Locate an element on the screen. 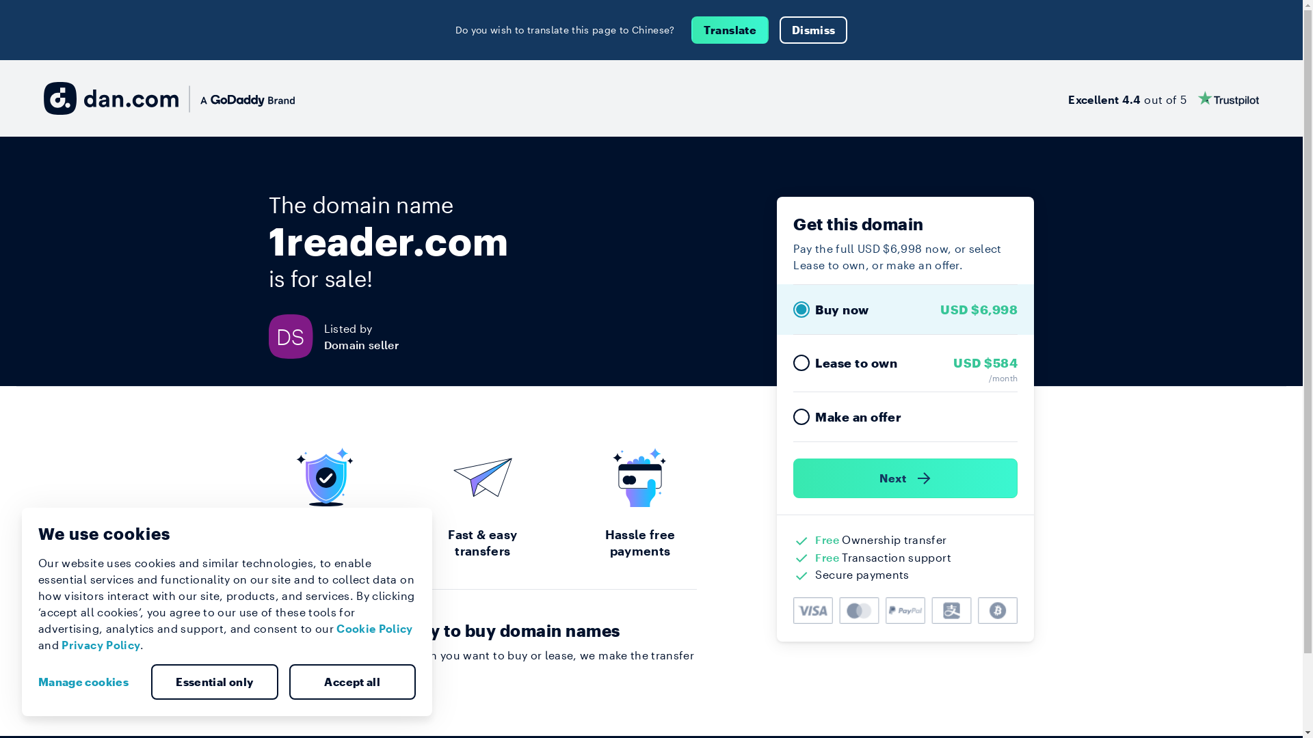 This screenshot has height=738, width=1313. Cookie Policy is located at coordinates (375, 629).